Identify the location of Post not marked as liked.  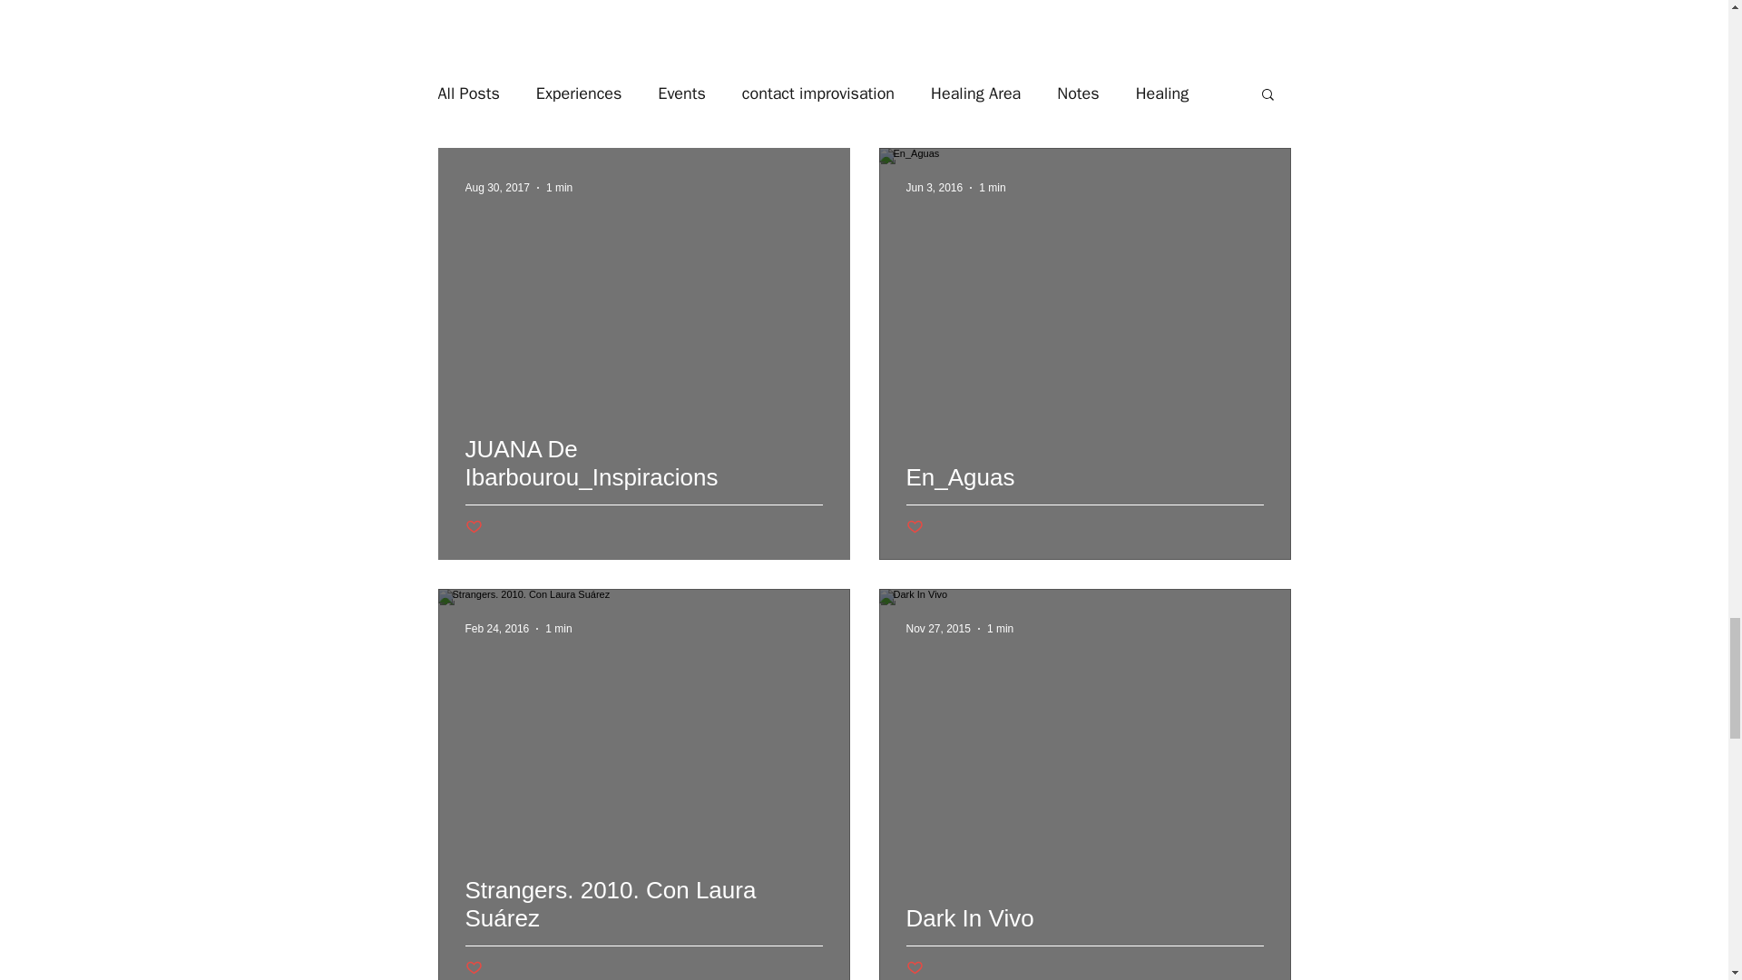
(474, 527).